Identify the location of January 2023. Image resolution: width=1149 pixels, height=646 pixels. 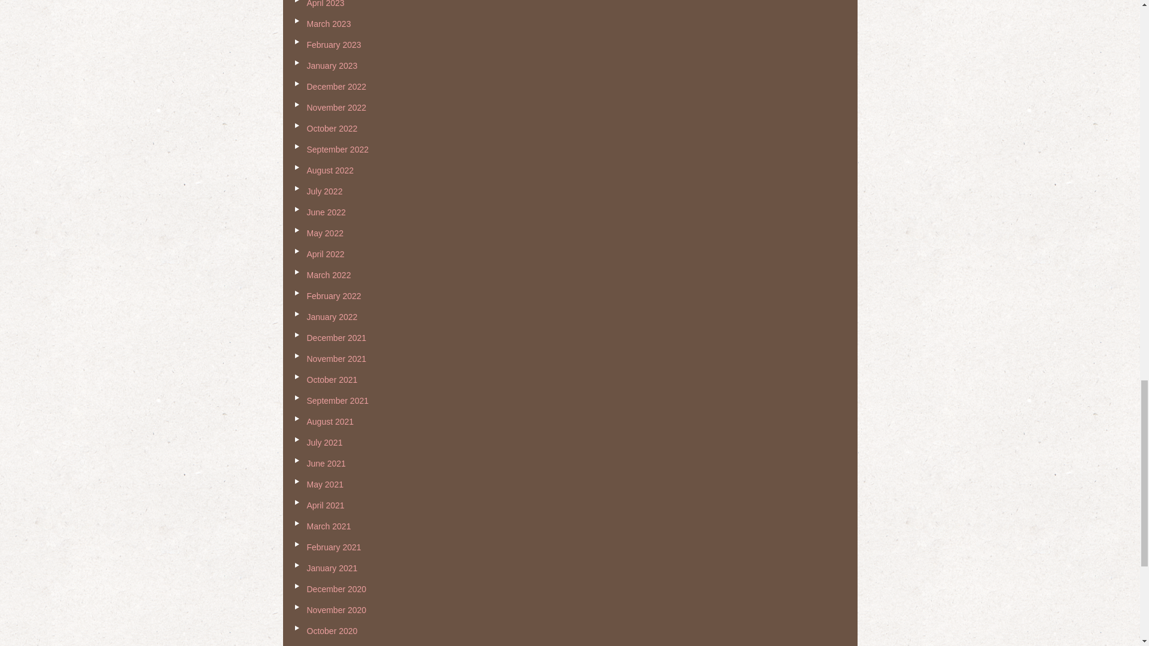
(332, 65).